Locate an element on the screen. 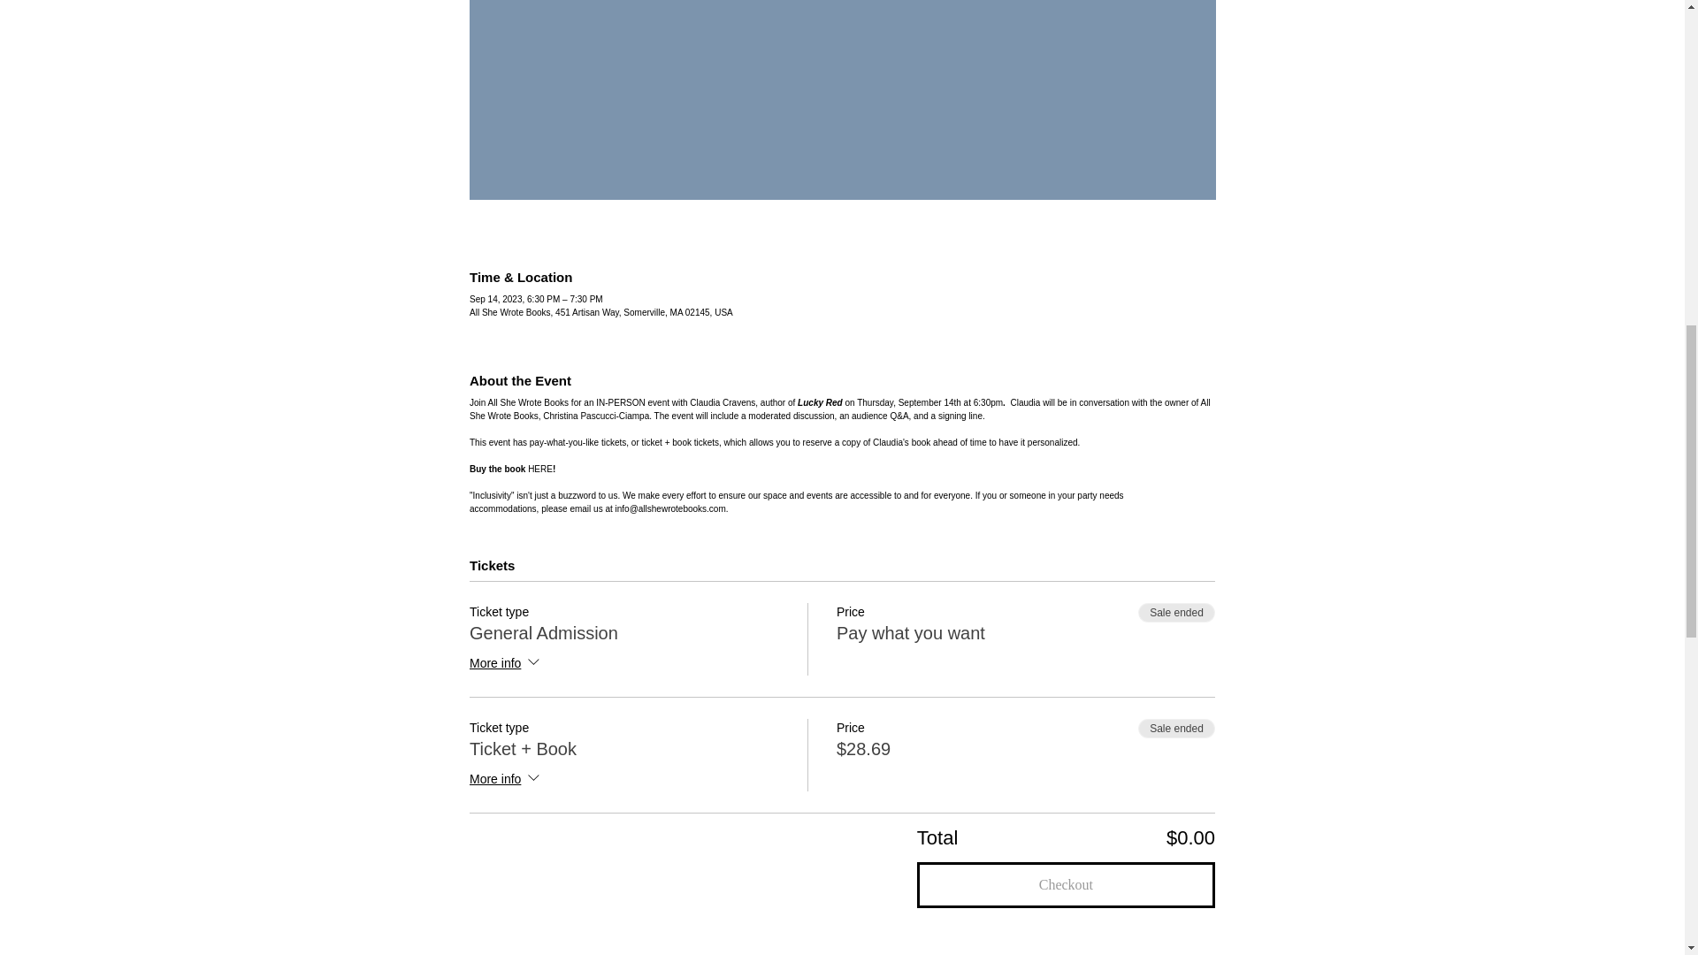 This screenshot has height=955, width=1698. HERE is located at coordinates (540, 469).